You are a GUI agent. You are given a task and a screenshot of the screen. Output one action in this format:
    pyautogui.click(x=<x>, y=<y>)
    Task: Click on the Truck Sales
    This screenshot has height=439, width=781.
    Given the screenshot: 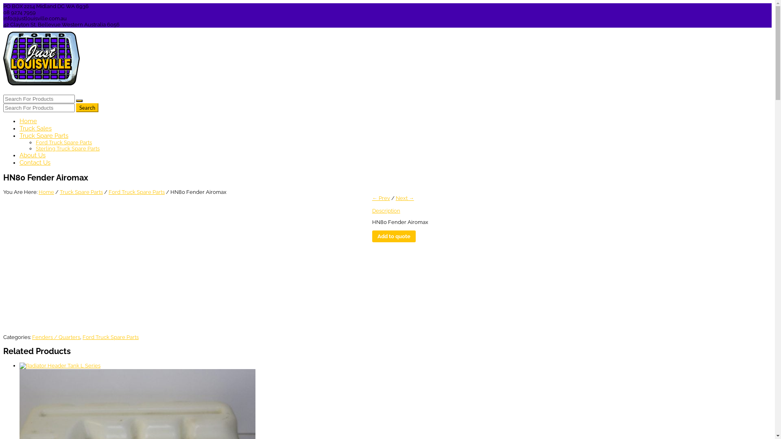 What is the action you would take?
    pyautogui.click(x=36, y=128)
    